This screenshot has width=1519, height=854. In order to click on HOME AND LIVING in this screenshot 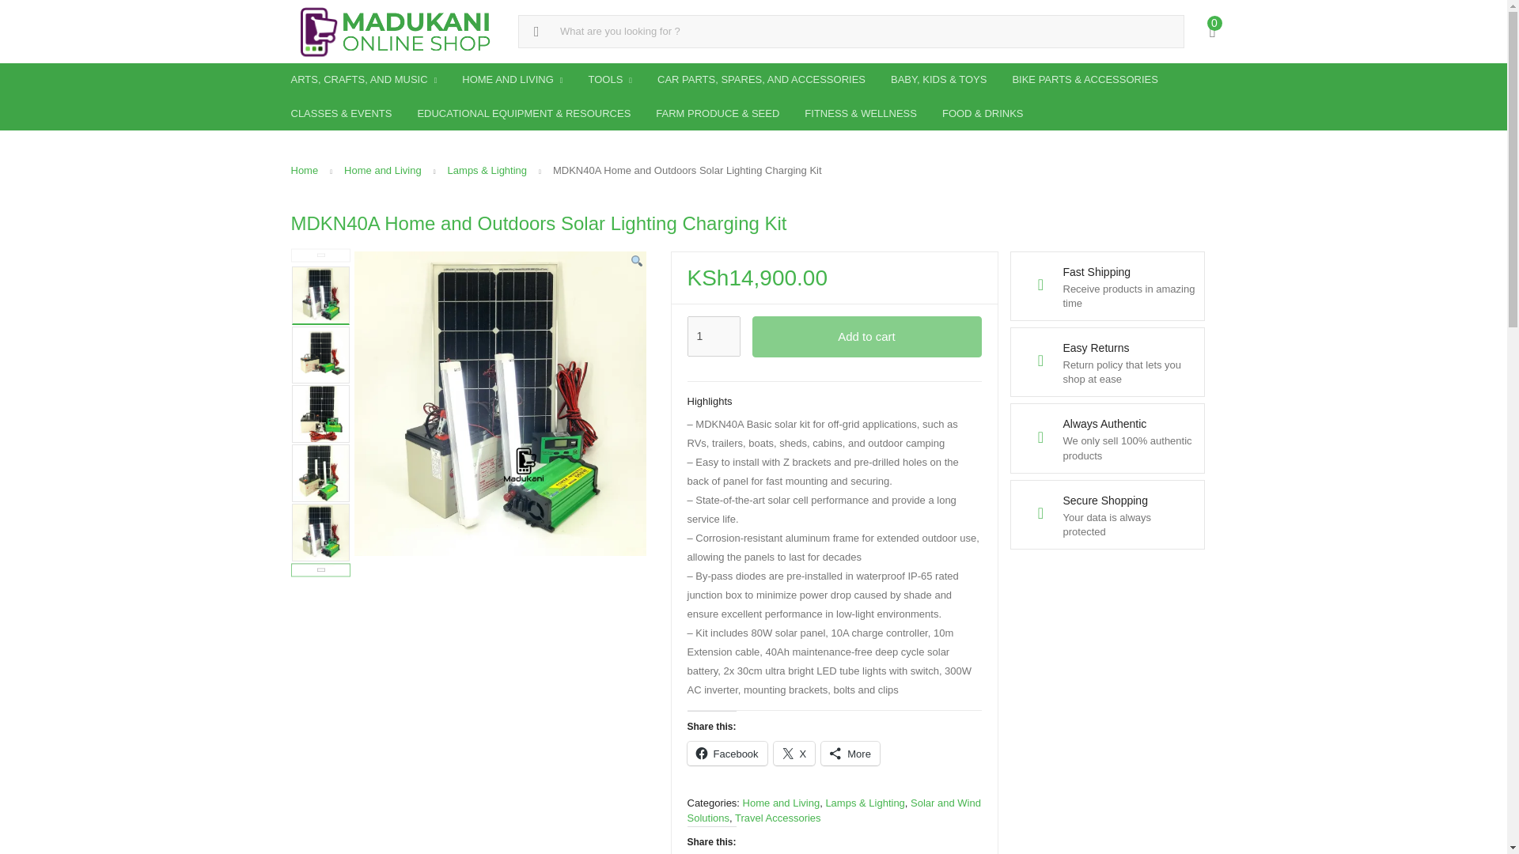, I will do `click(513, 80)`.